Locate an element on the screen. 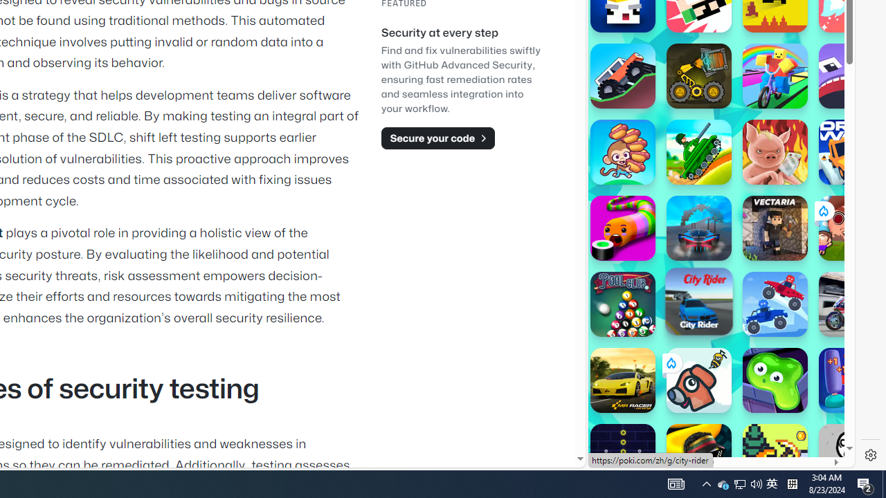 This screenshot has height=498, width=886. City Rider City Rider is located at coordinates (699, 301).